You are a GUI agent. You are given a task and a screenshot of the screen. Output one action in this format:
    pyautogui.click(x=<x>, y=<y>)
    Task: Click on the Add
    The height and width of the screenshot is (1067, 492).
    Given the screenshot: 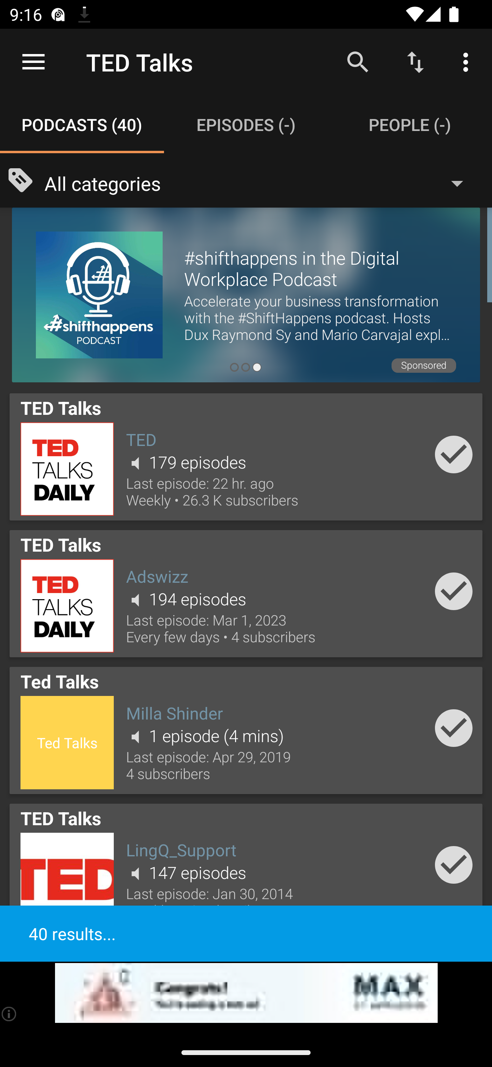 What is the action you would take?
    pyautogui.click(x=454, y=591)
    